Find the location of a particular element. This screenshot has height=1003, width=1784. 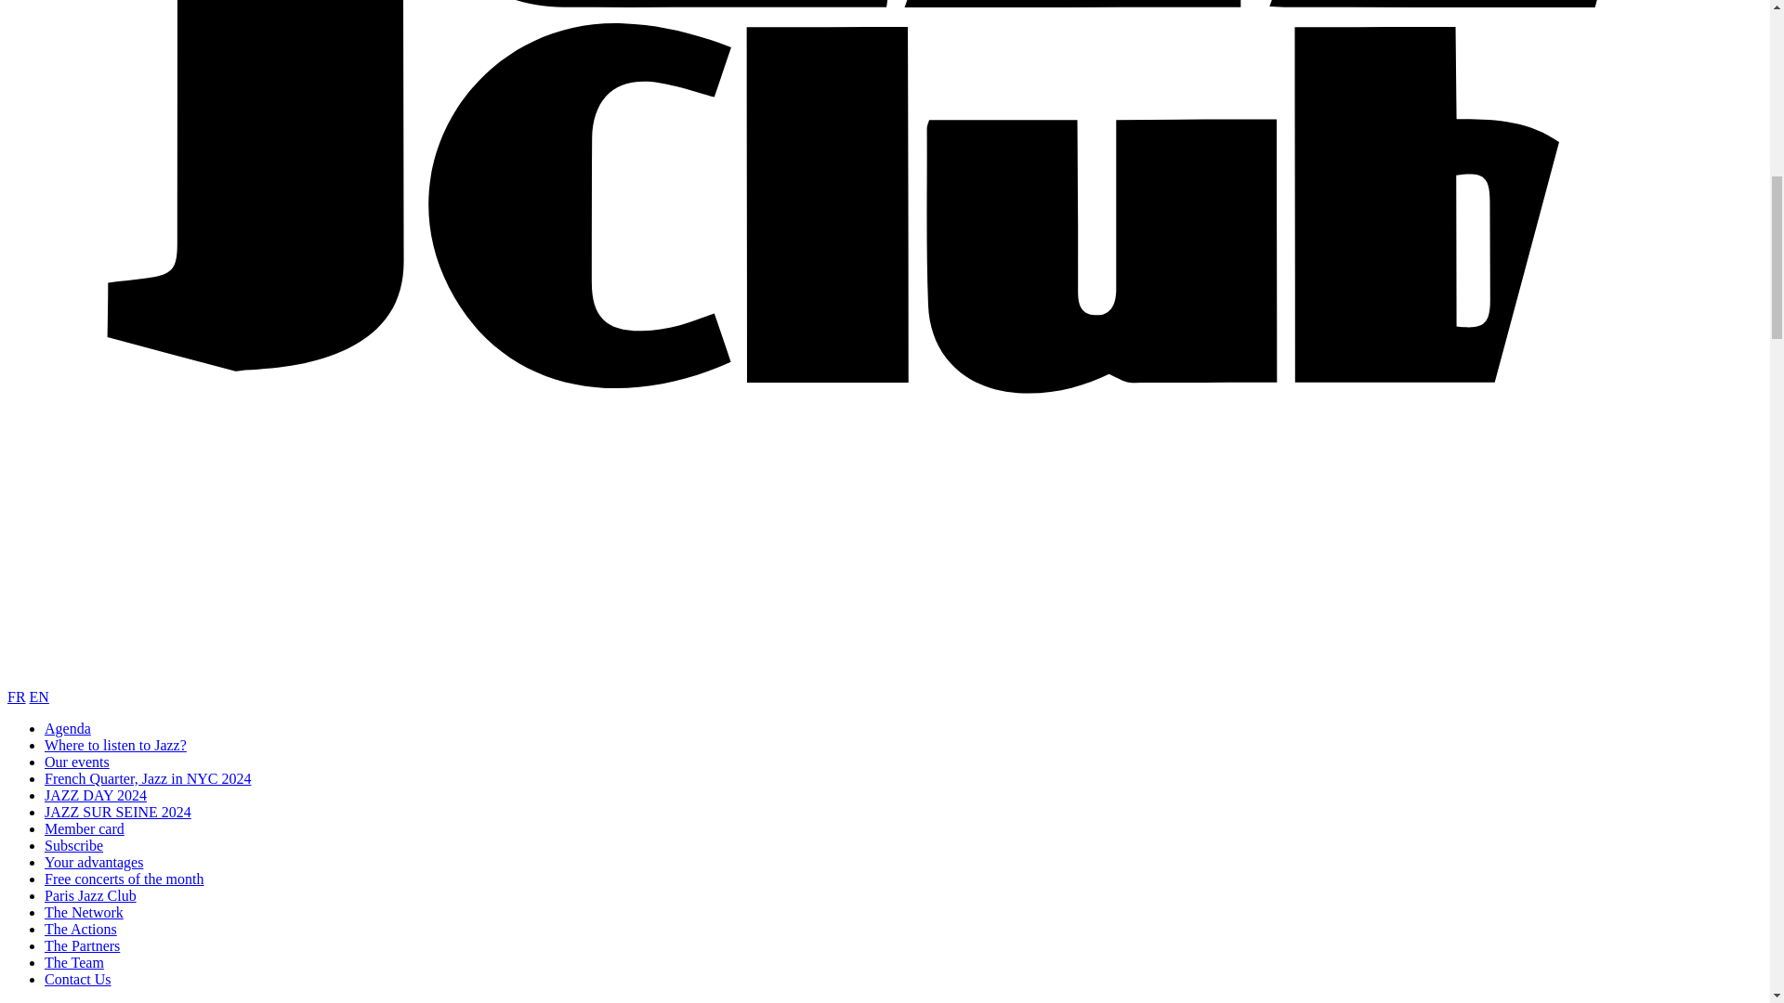

EN is located at coordinates (39, 697).